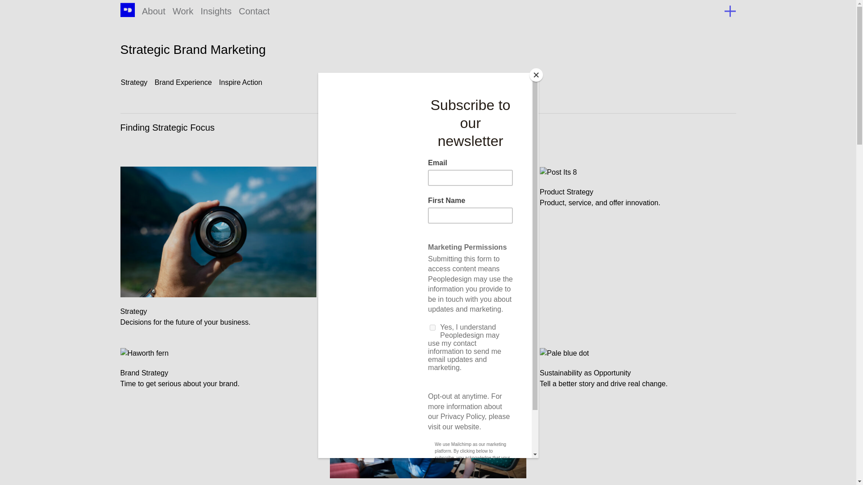  Describe the element at coordinates (134, 83) in the screenshot. I see `Brand Experience` at that location.